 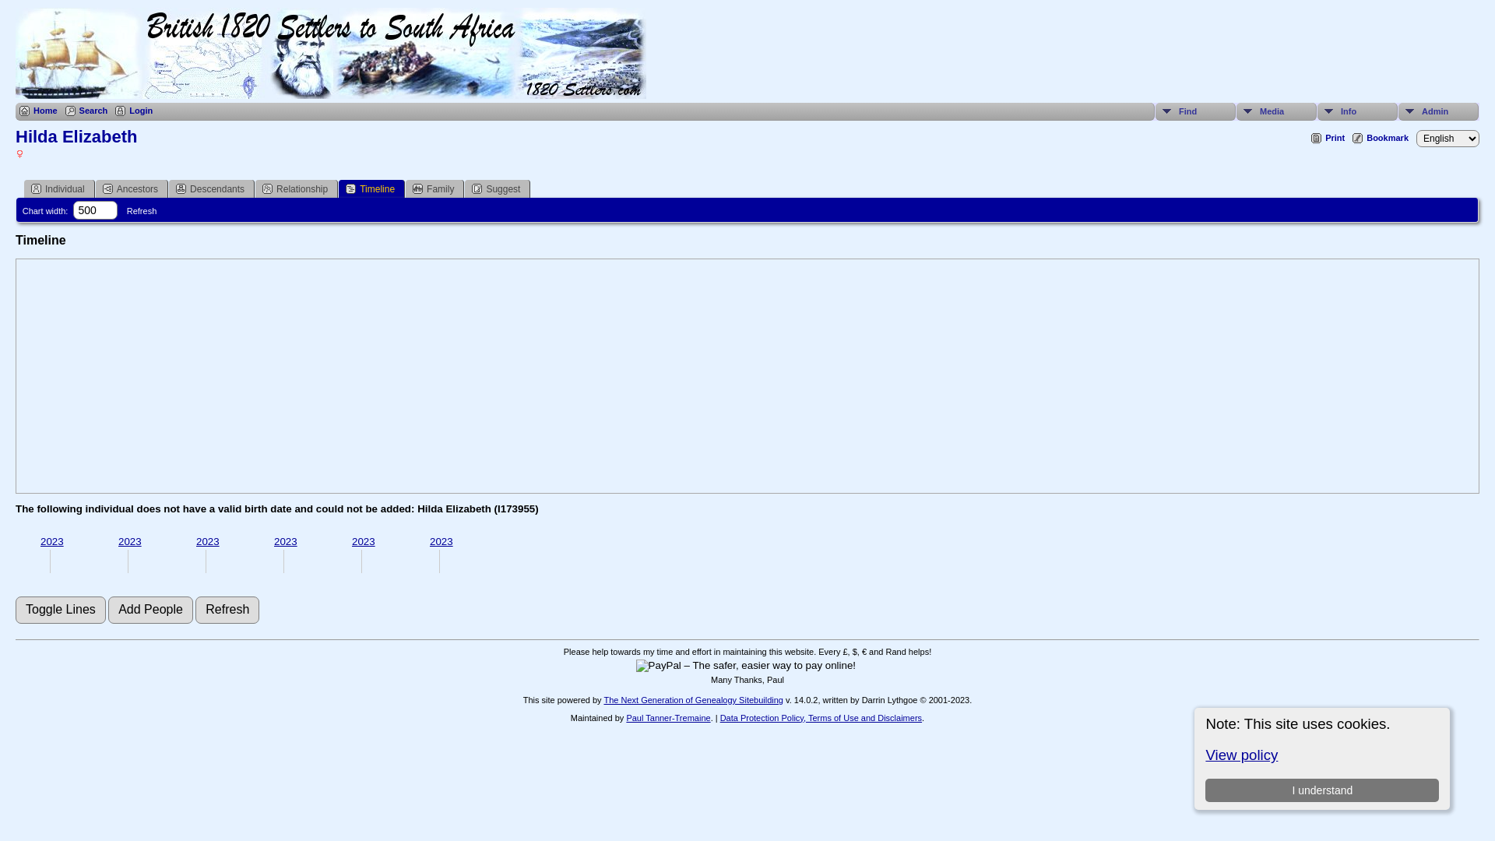 I want to click on Admin, so click(x=1439, y=112).